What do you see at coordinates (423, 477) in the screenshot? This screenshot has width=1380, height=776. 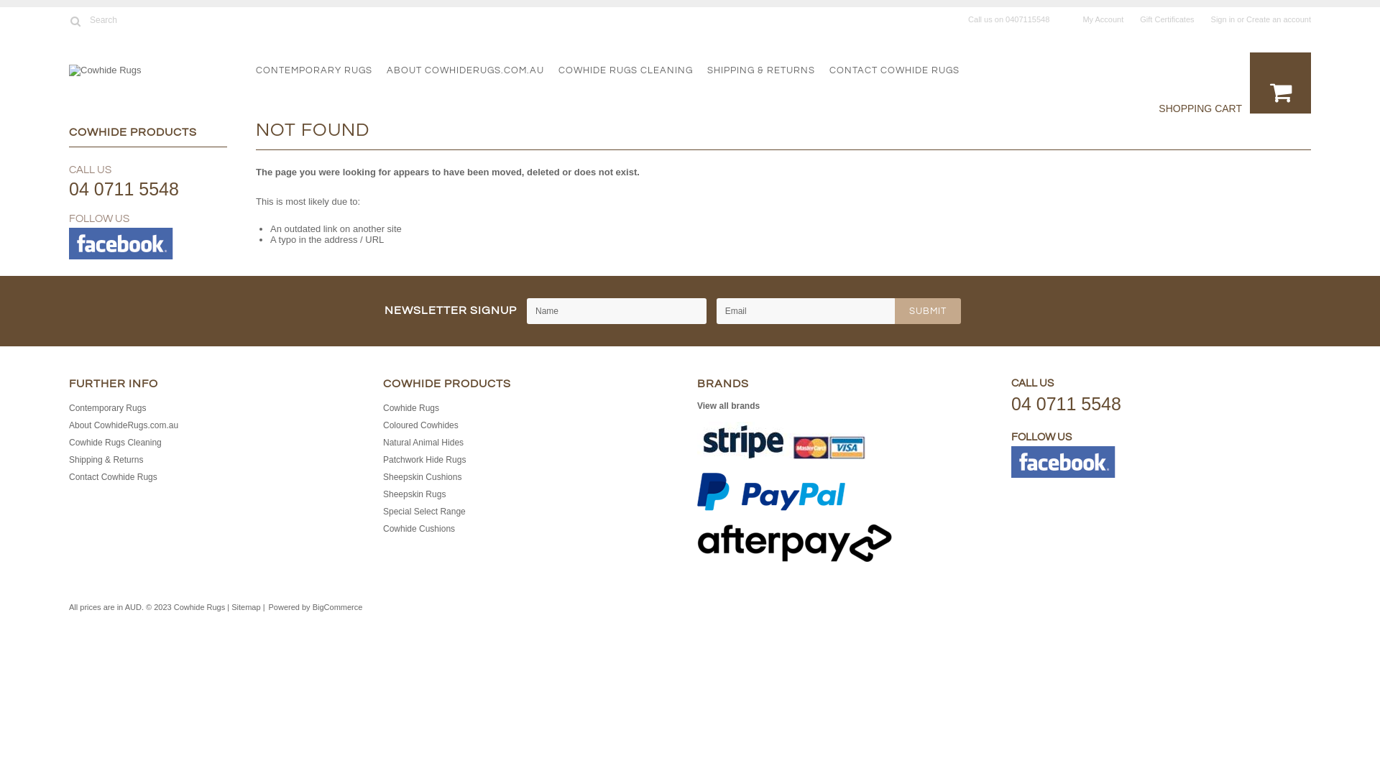 I see `Sheepskin Cushions` at bounding box center [423, 477].